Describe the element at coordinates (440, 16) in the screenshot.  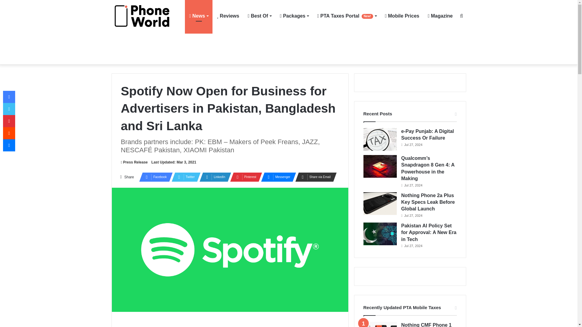
I see `Magazine` at that location.